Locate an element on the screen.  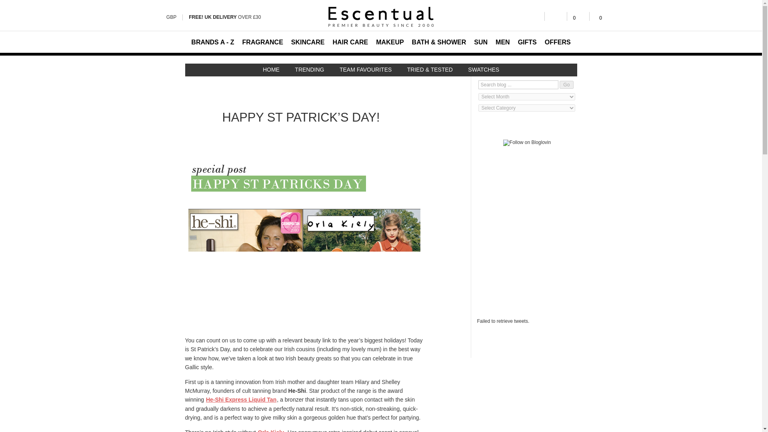
Go is located at coordinates (566, 85).